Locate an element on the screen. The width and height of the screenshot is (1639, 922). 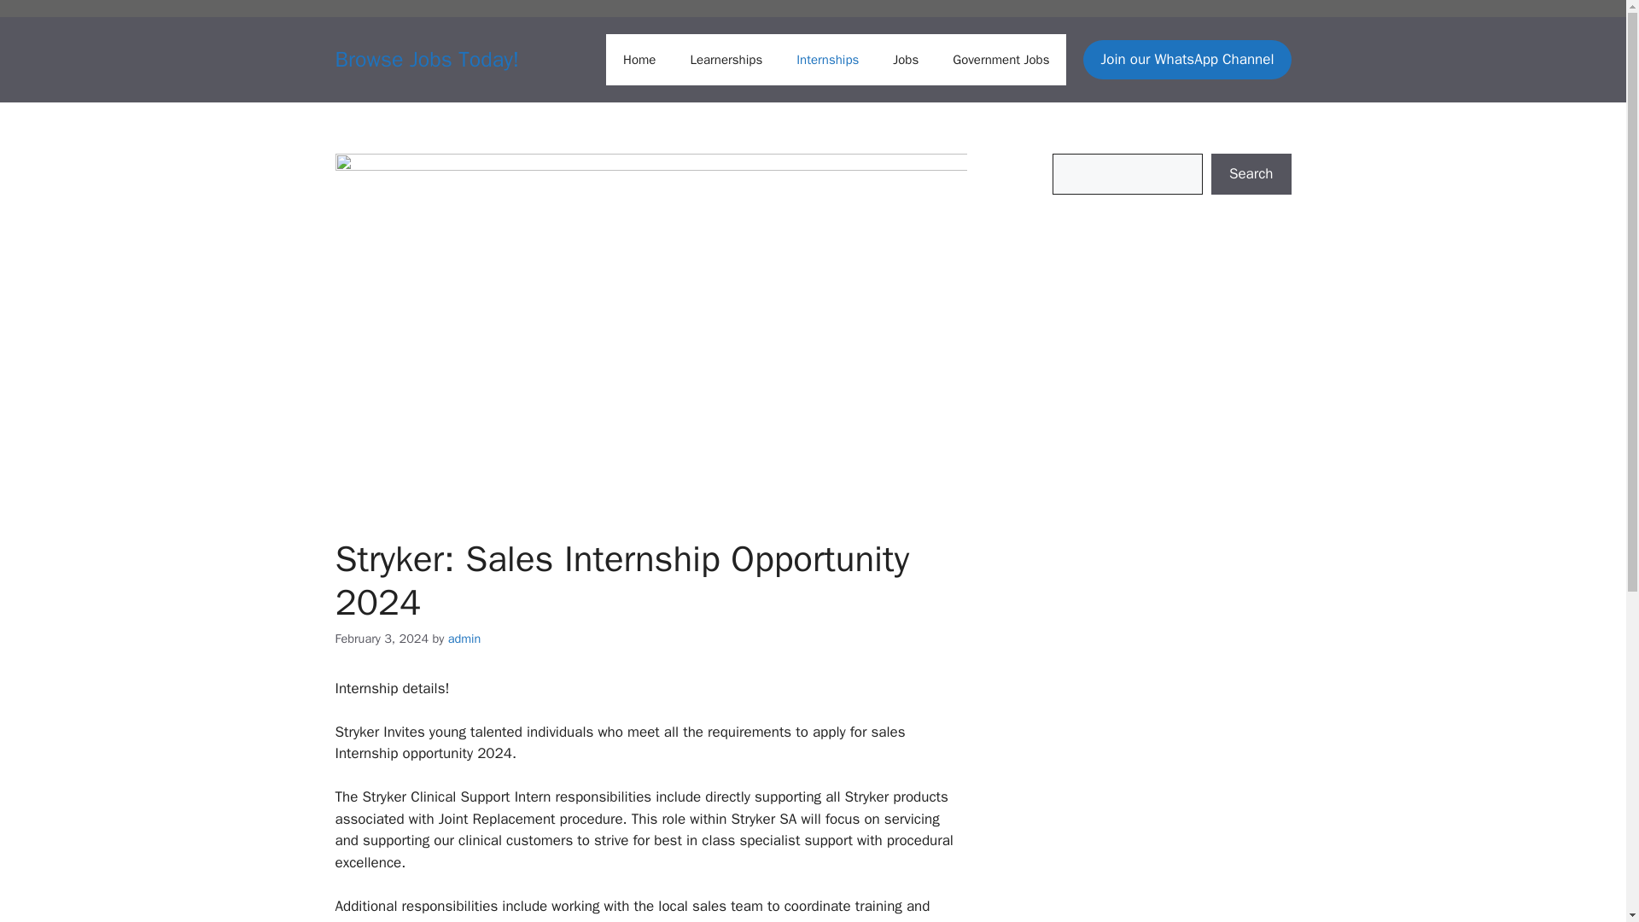
admin is located at coordinates (464, 639).